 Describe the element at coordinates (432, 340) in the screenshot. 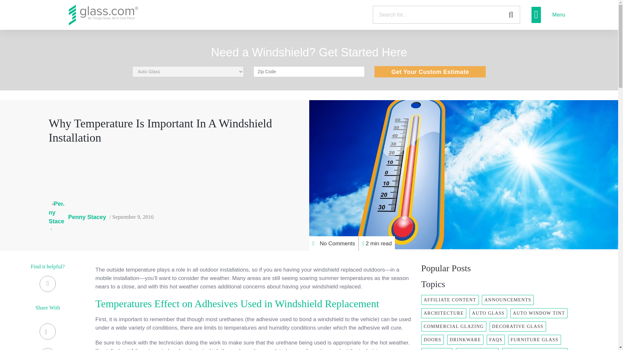

I see `DOORS` at that location.